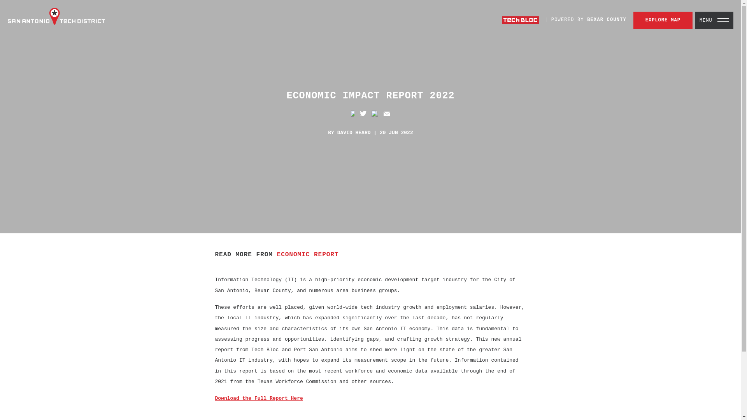 Image resolution: width=747 pixels, height=420 pixels. Describe the element at coordinates (308, 254) in the screenshot. I see `ECONOMIC REPORT` at that location.